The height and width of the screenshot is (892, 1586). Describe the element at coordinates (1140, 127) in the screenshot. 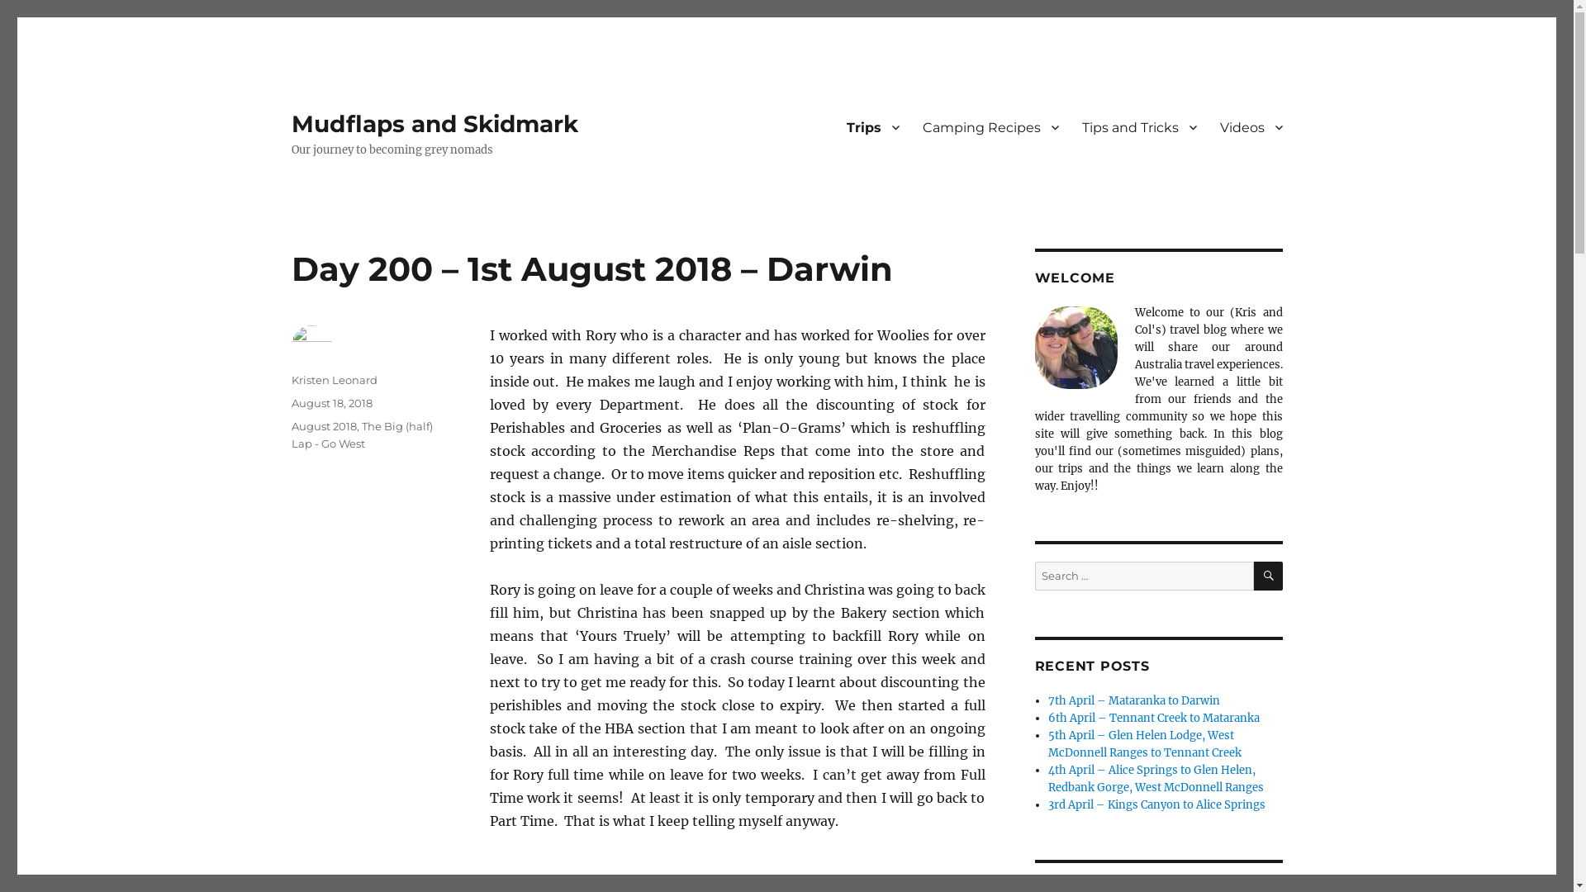

I see `Tips and Tricks` at that location.